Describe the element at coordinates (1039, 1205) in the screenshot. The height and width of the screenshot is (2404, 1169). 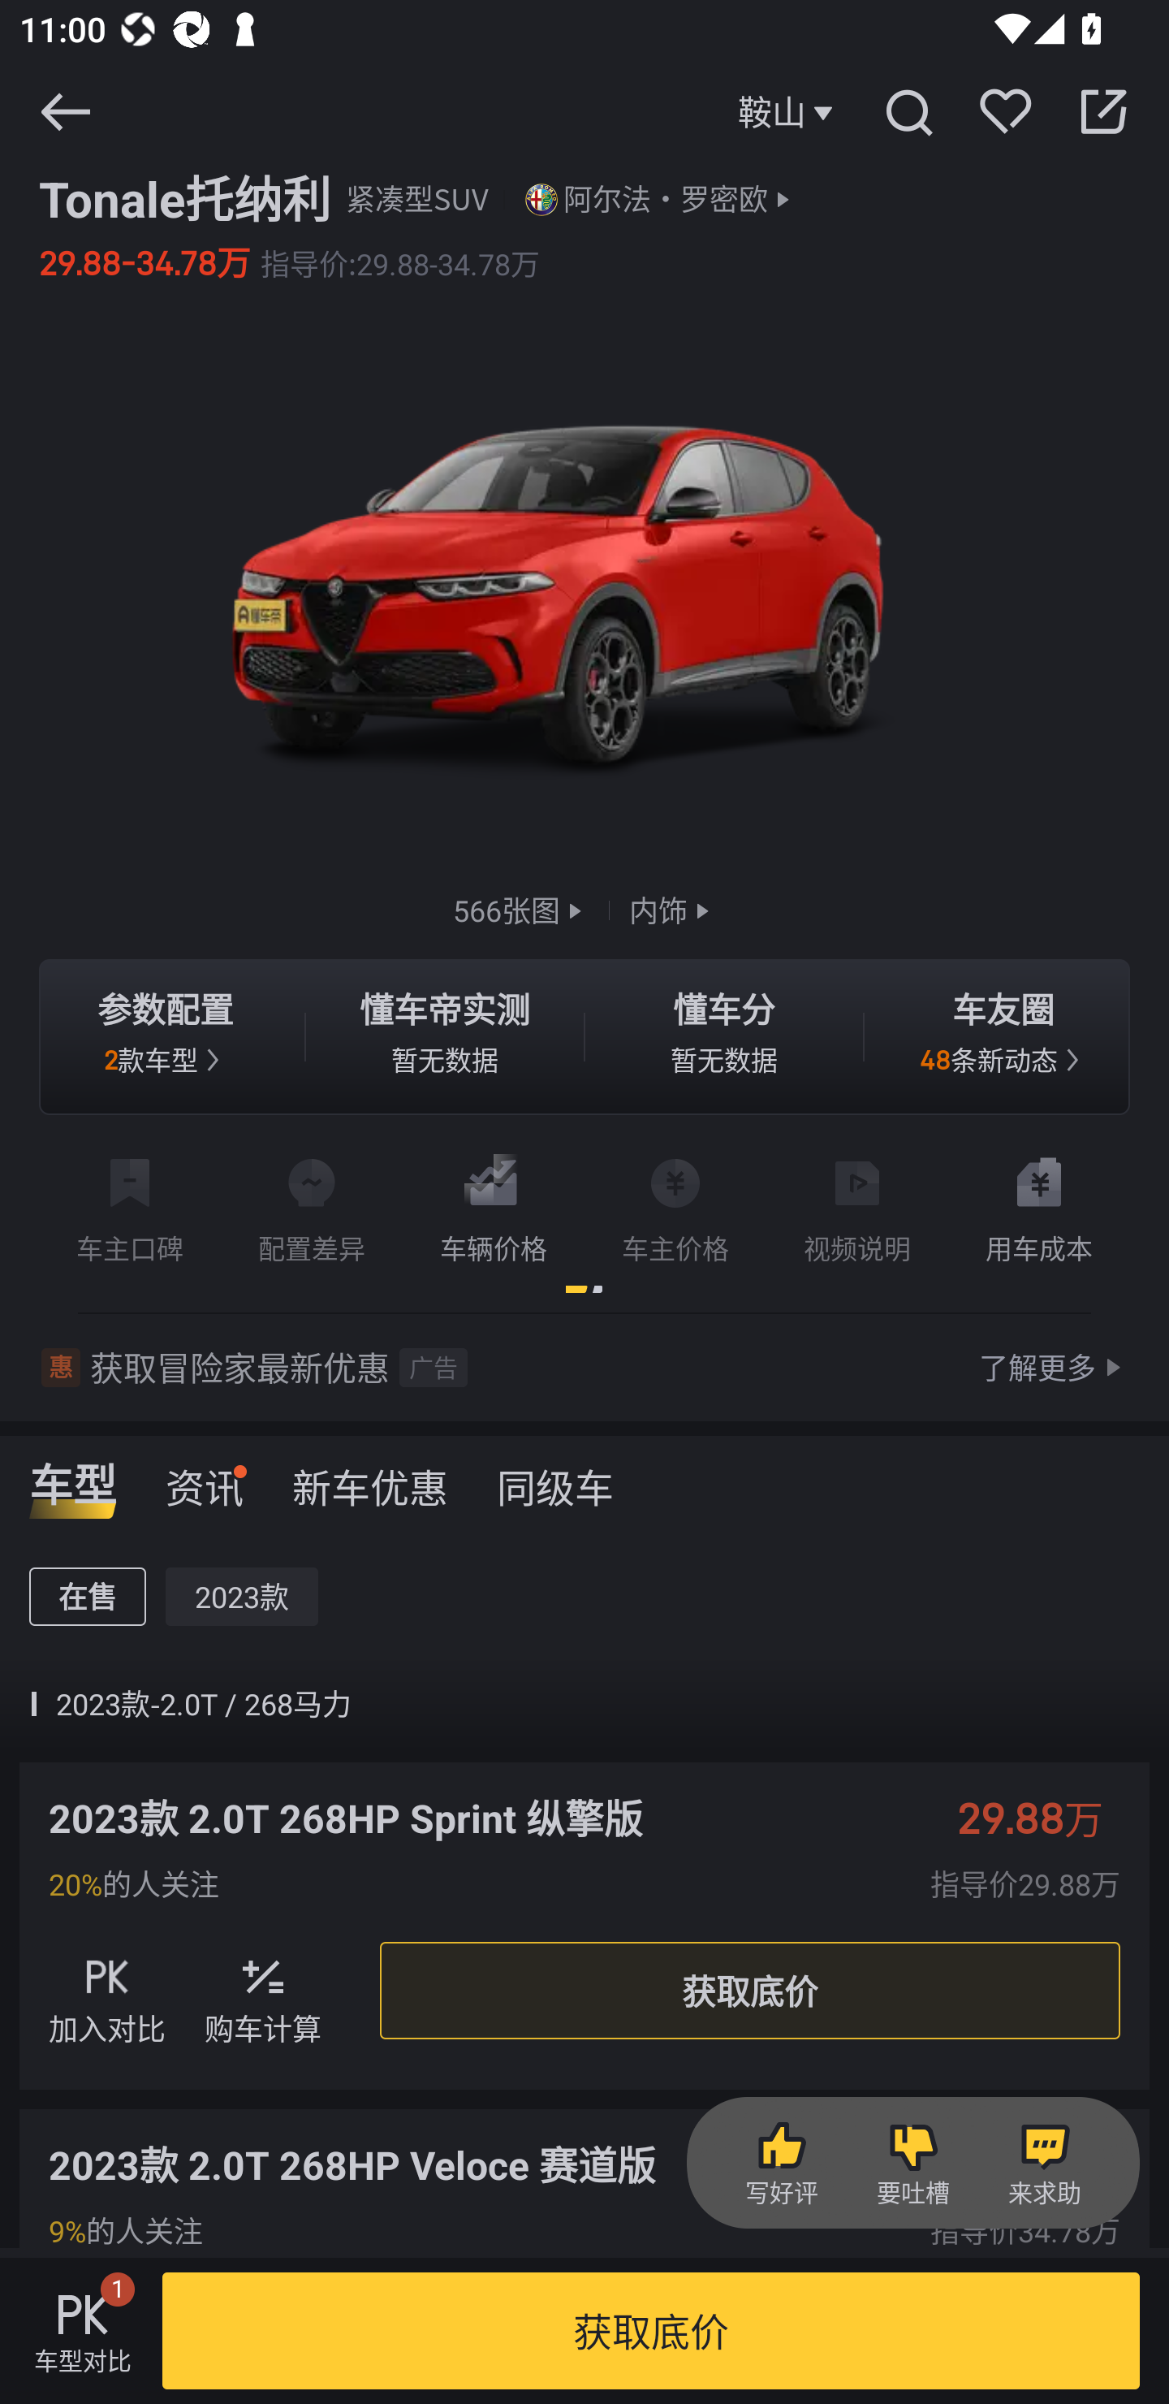
I see `用车成本` at that location.